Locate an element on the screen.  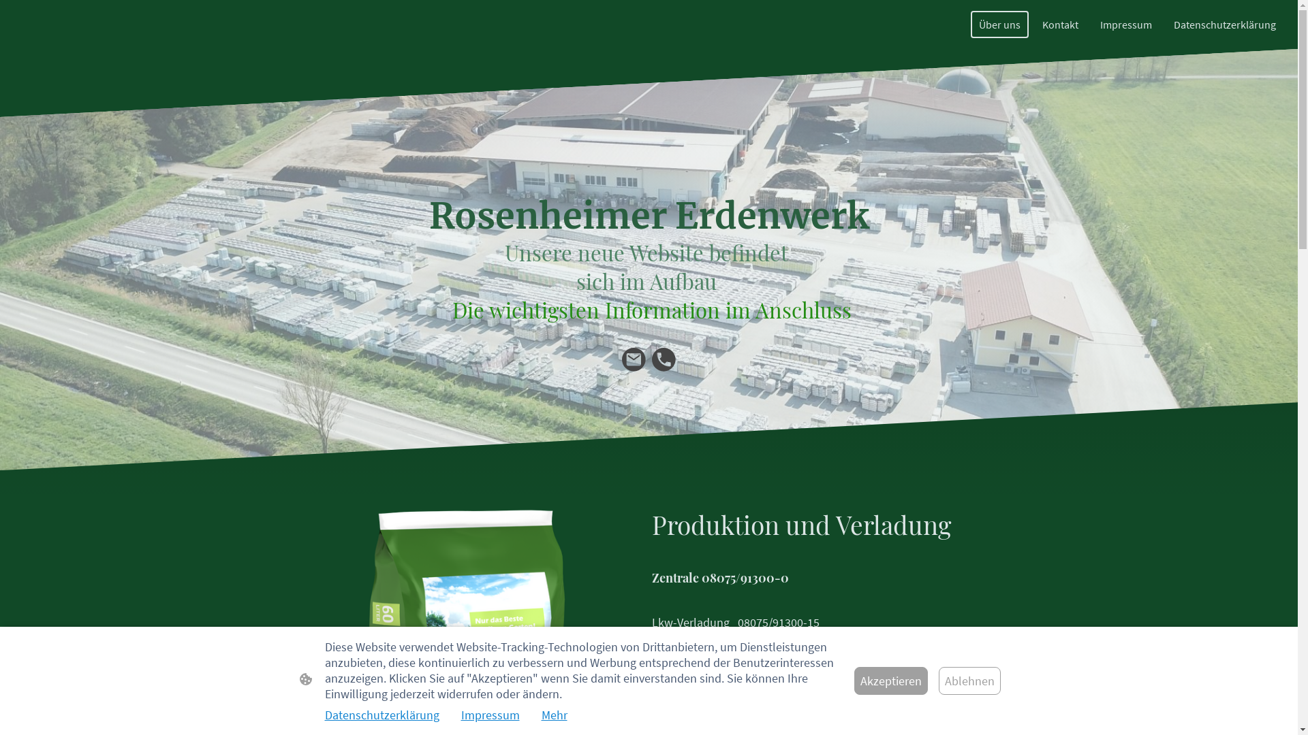
Kontakt is located at coordinates (1060, 24).